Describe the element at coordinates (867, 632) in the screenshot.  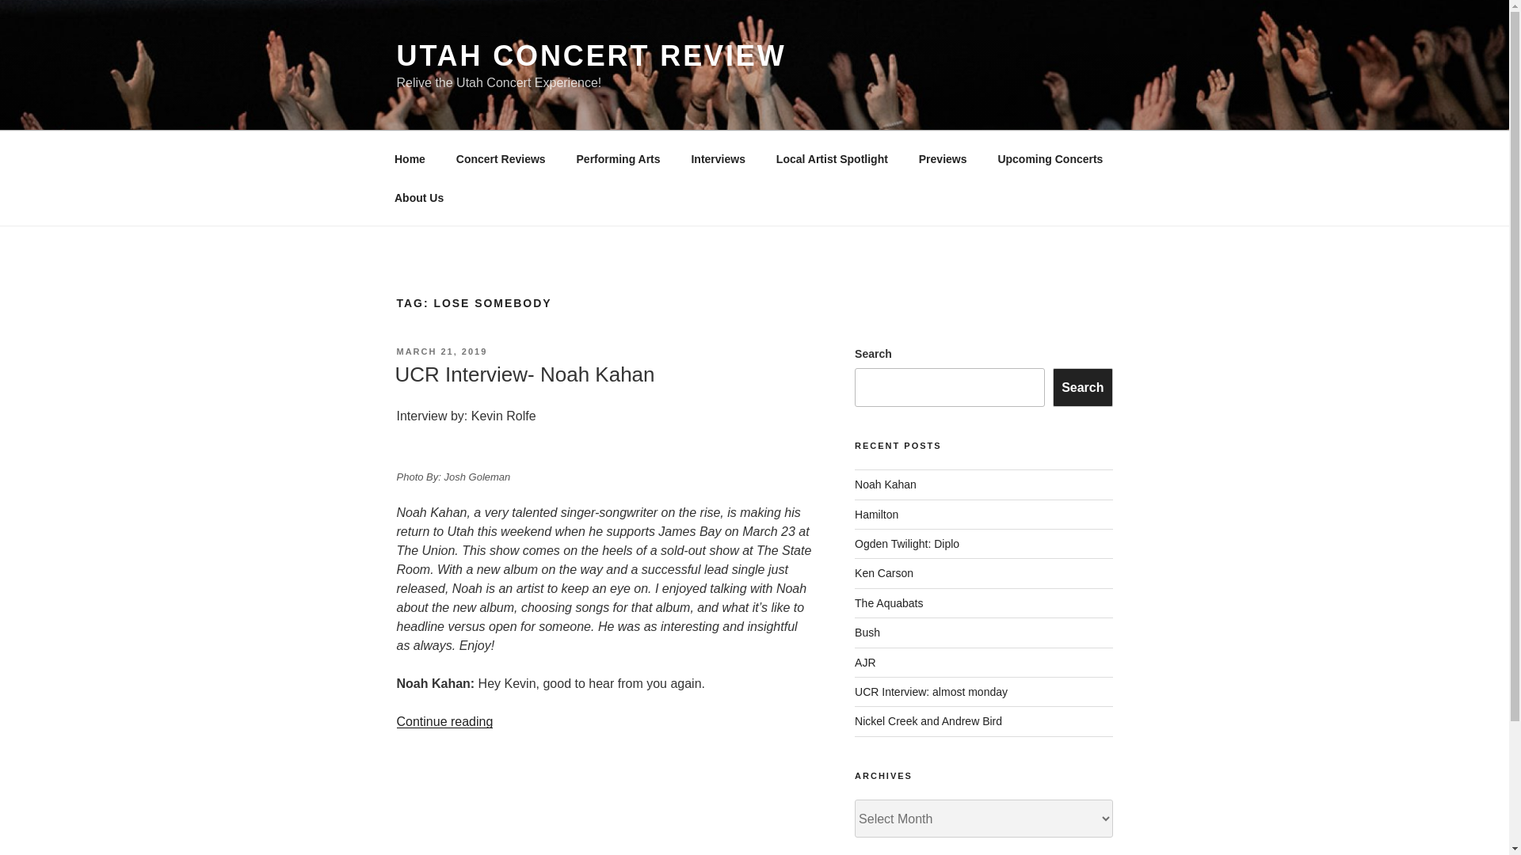
I see `Bush` at that location.